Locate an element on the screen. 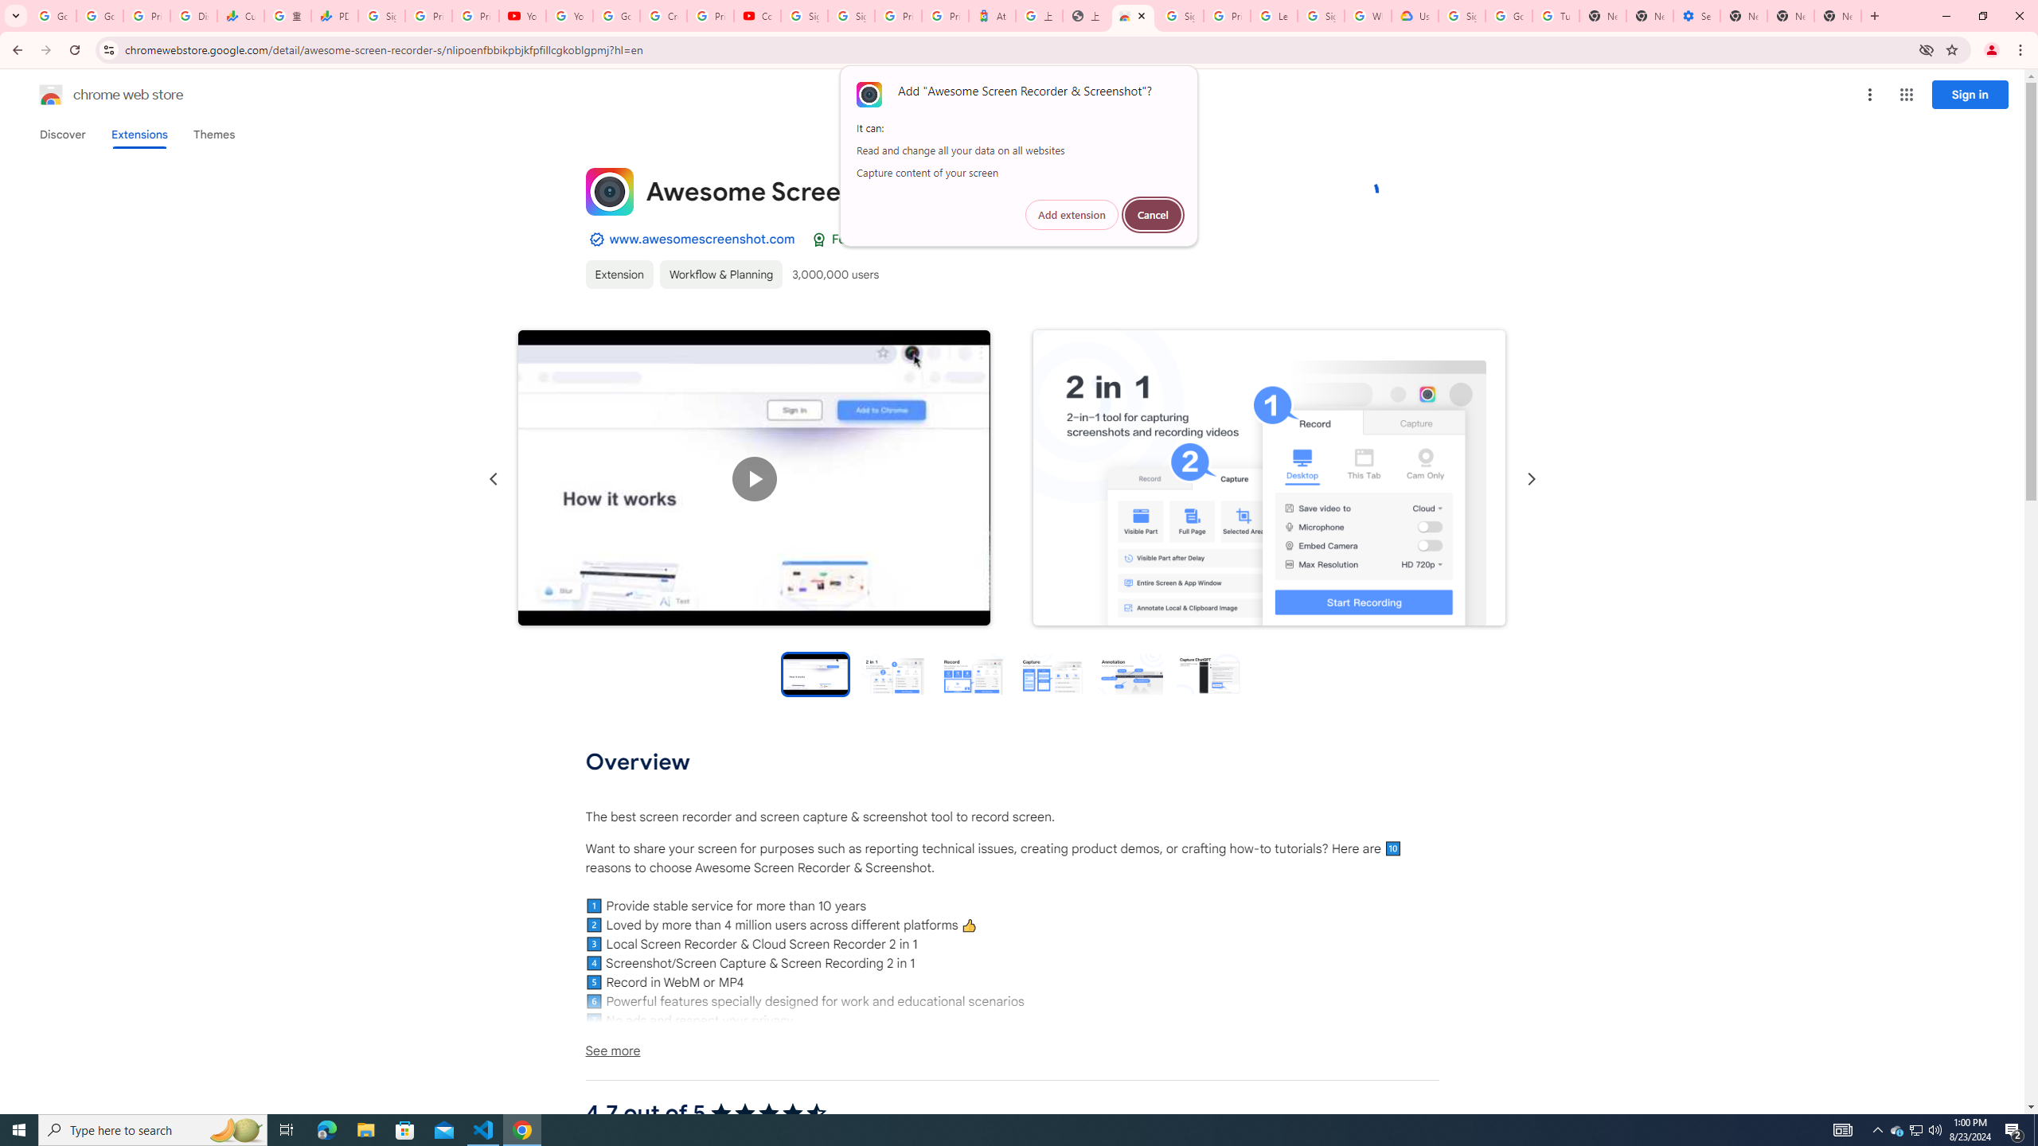 This screenshot has width=2038, height=1146. Content Creator Programs & Opportunities - YouTube Creators is located at coordinates (758, 16).